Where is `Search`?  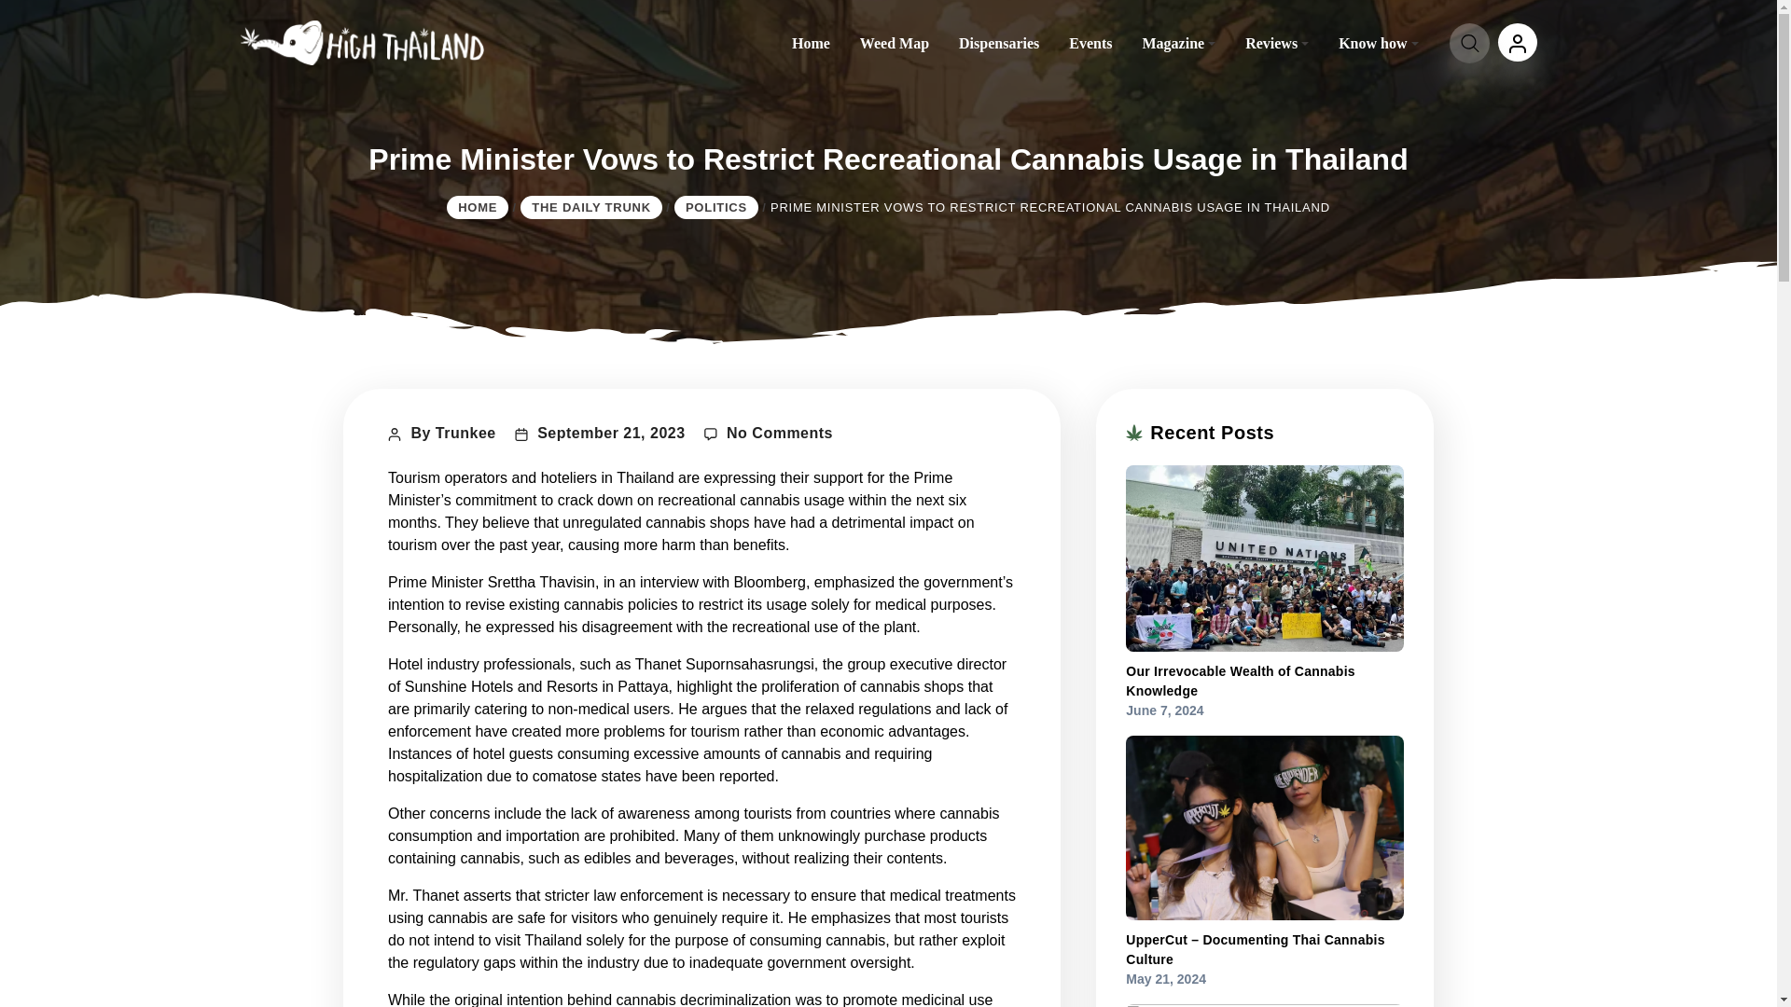
Search is located at coordinates (20, 21).